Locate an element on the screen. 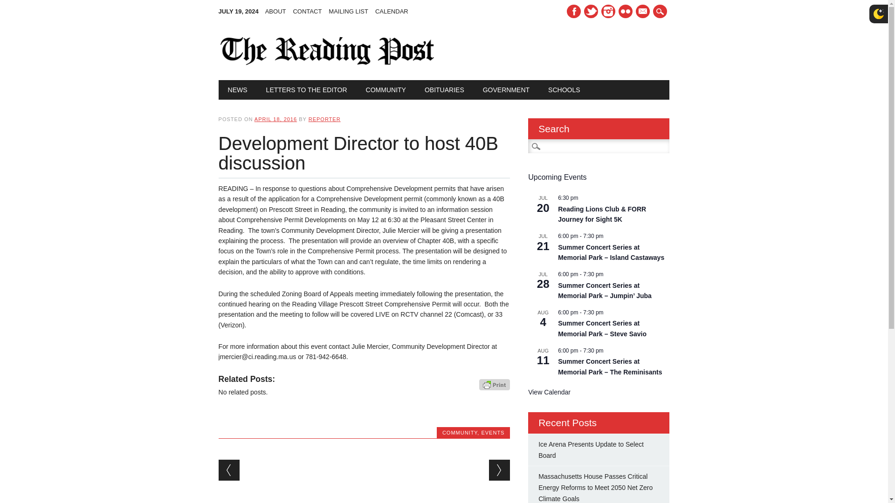 The height and width of the screenshot is (503, 895). View more events. is located at coordinates (549, 392).